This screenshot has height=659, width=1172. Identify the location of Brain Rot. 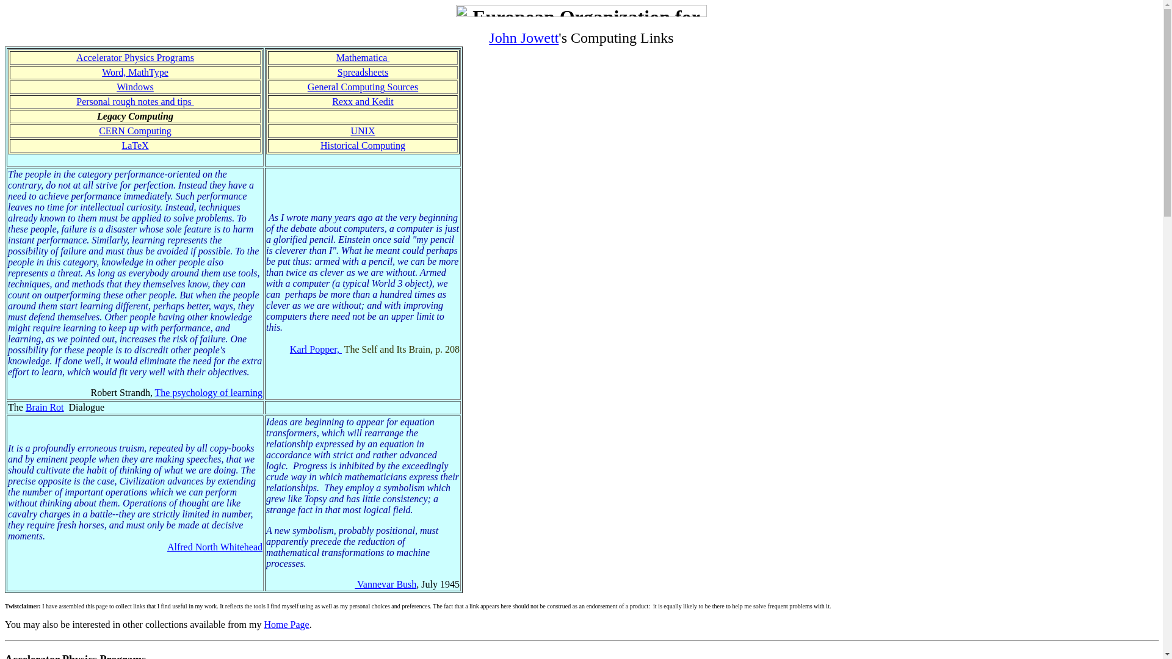
(45, 408).